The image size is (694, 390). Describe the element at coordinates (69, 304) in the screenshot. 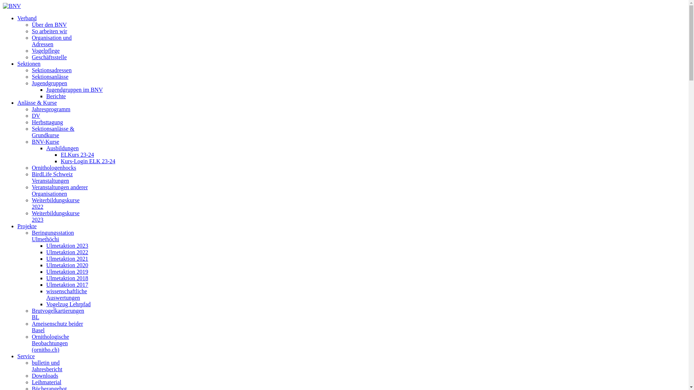

I see `Vogelzug Lehrpfad` at that location.